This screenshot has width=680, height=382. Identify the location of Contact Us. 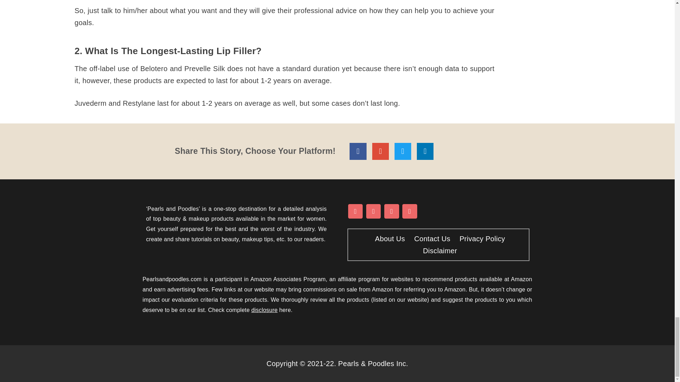
(430, 238).